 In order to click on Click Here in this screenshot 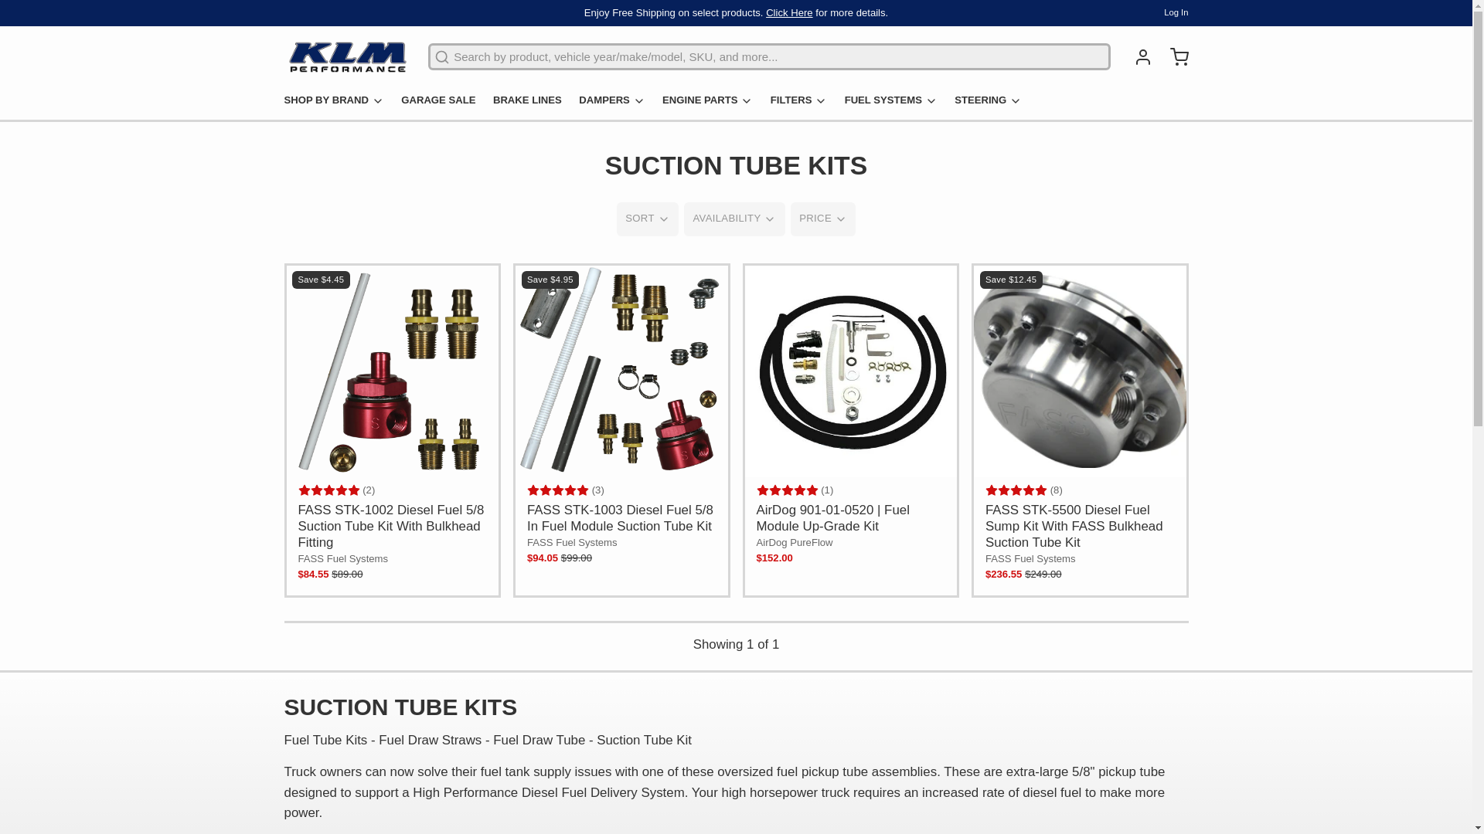, I will do `click(788, 11)`.